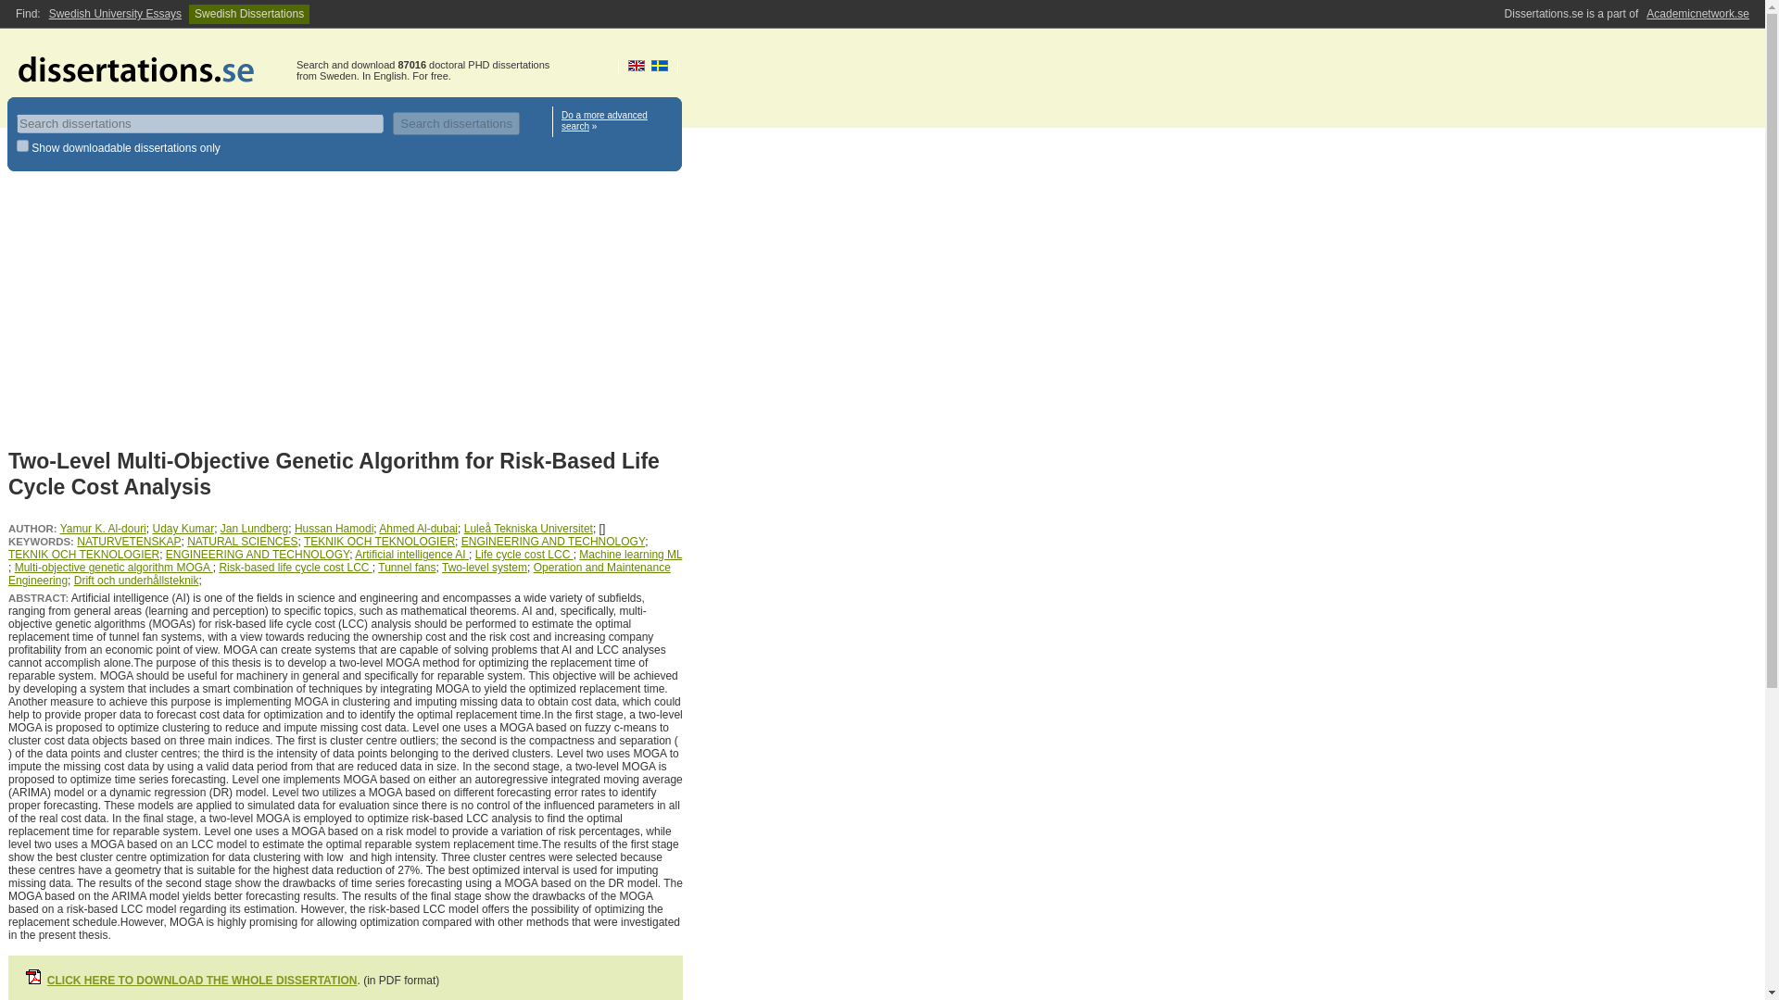  What do you see at coordinates (380, 541) in the screenshot?
I see `TEKNIK OCH TEKNOLOGIER` at bounding box center [380, 541].